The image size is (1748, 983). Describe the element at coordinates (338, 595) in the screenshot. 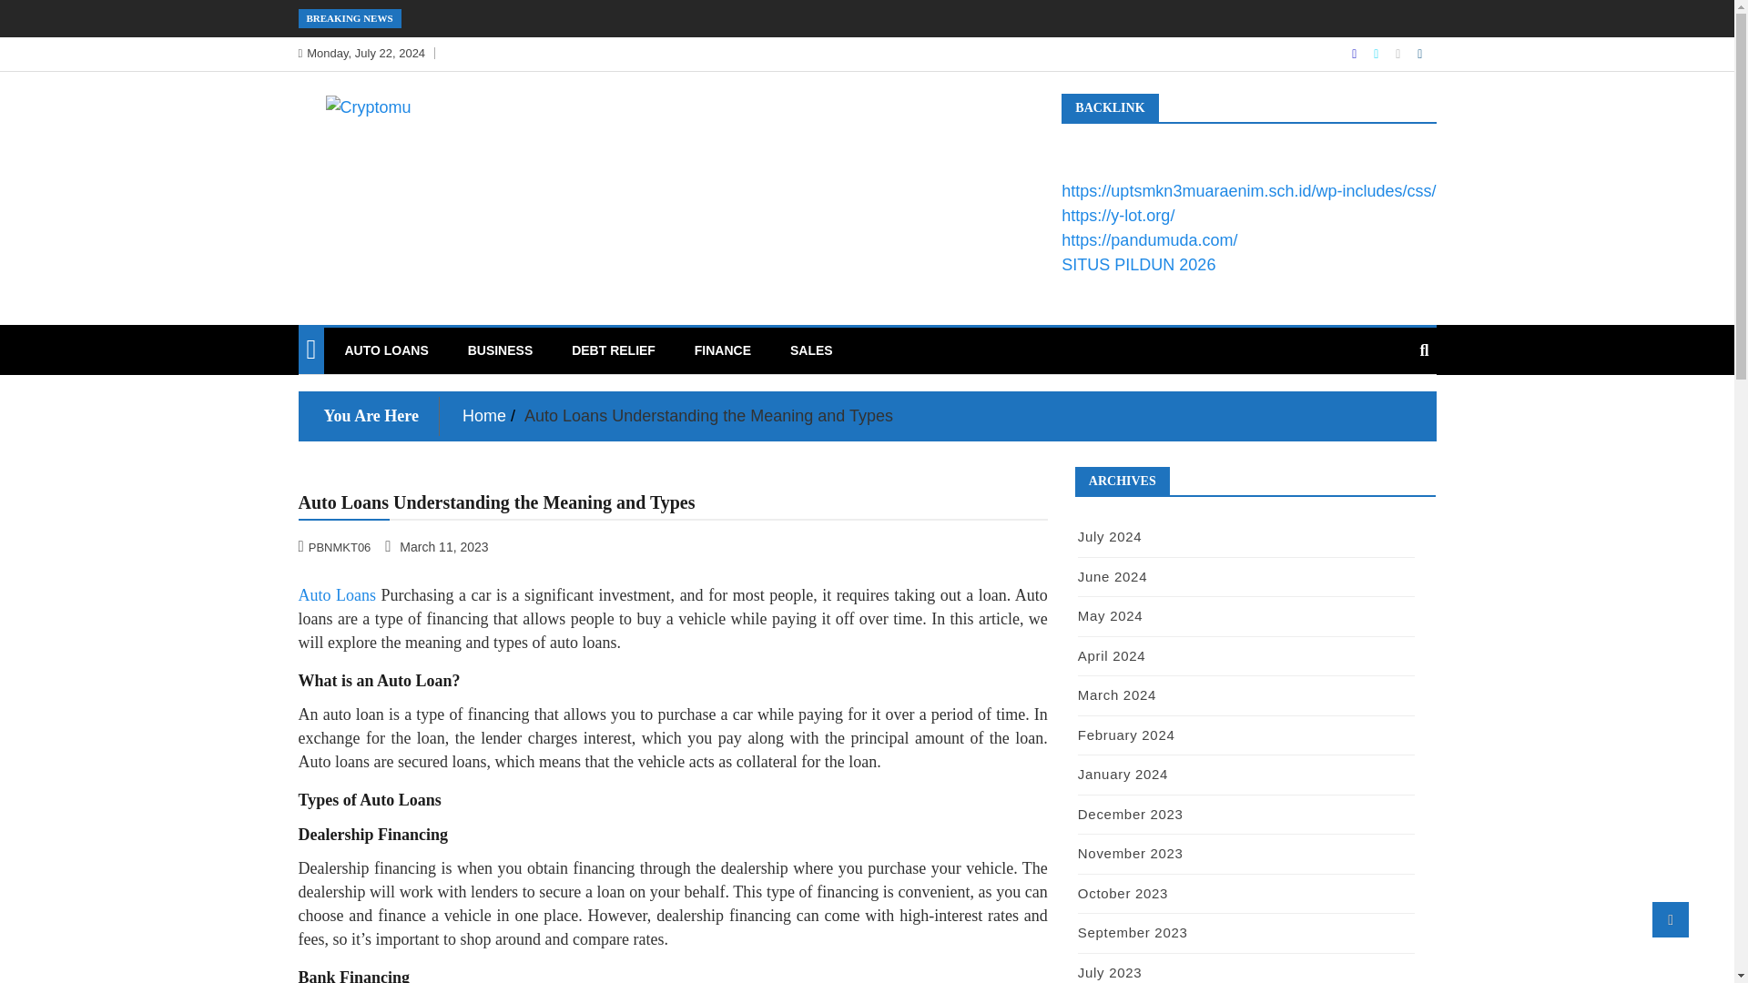

I see `Auto Loans` at that location.